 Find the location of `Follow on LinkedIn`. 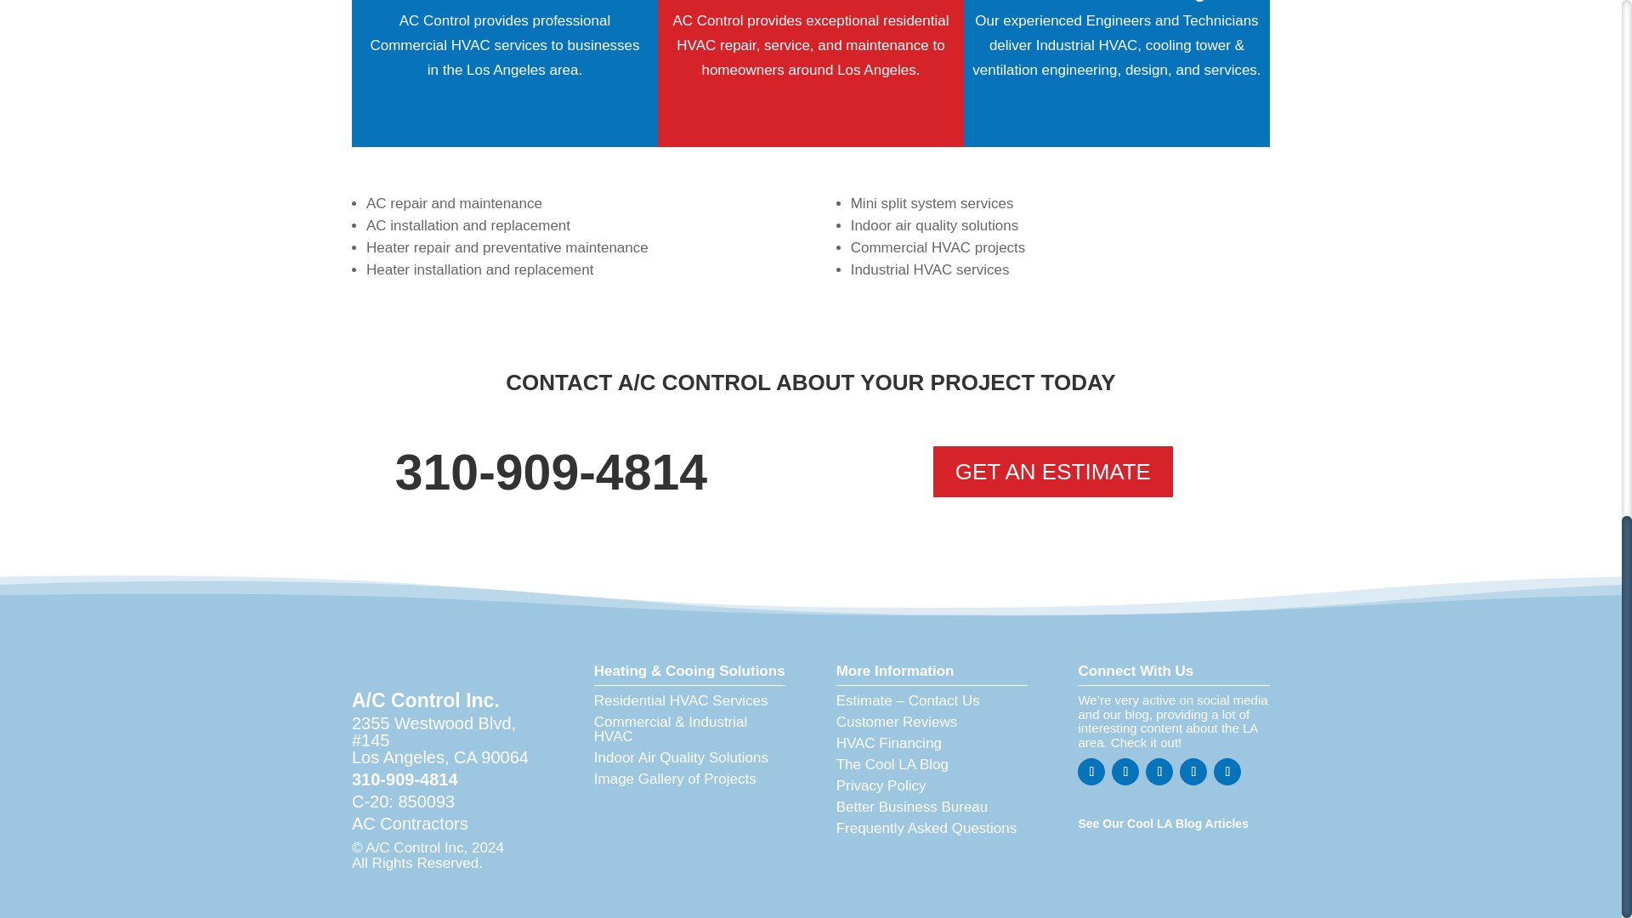

Follow on LinkedIn is located at coordinates (1159, 772).